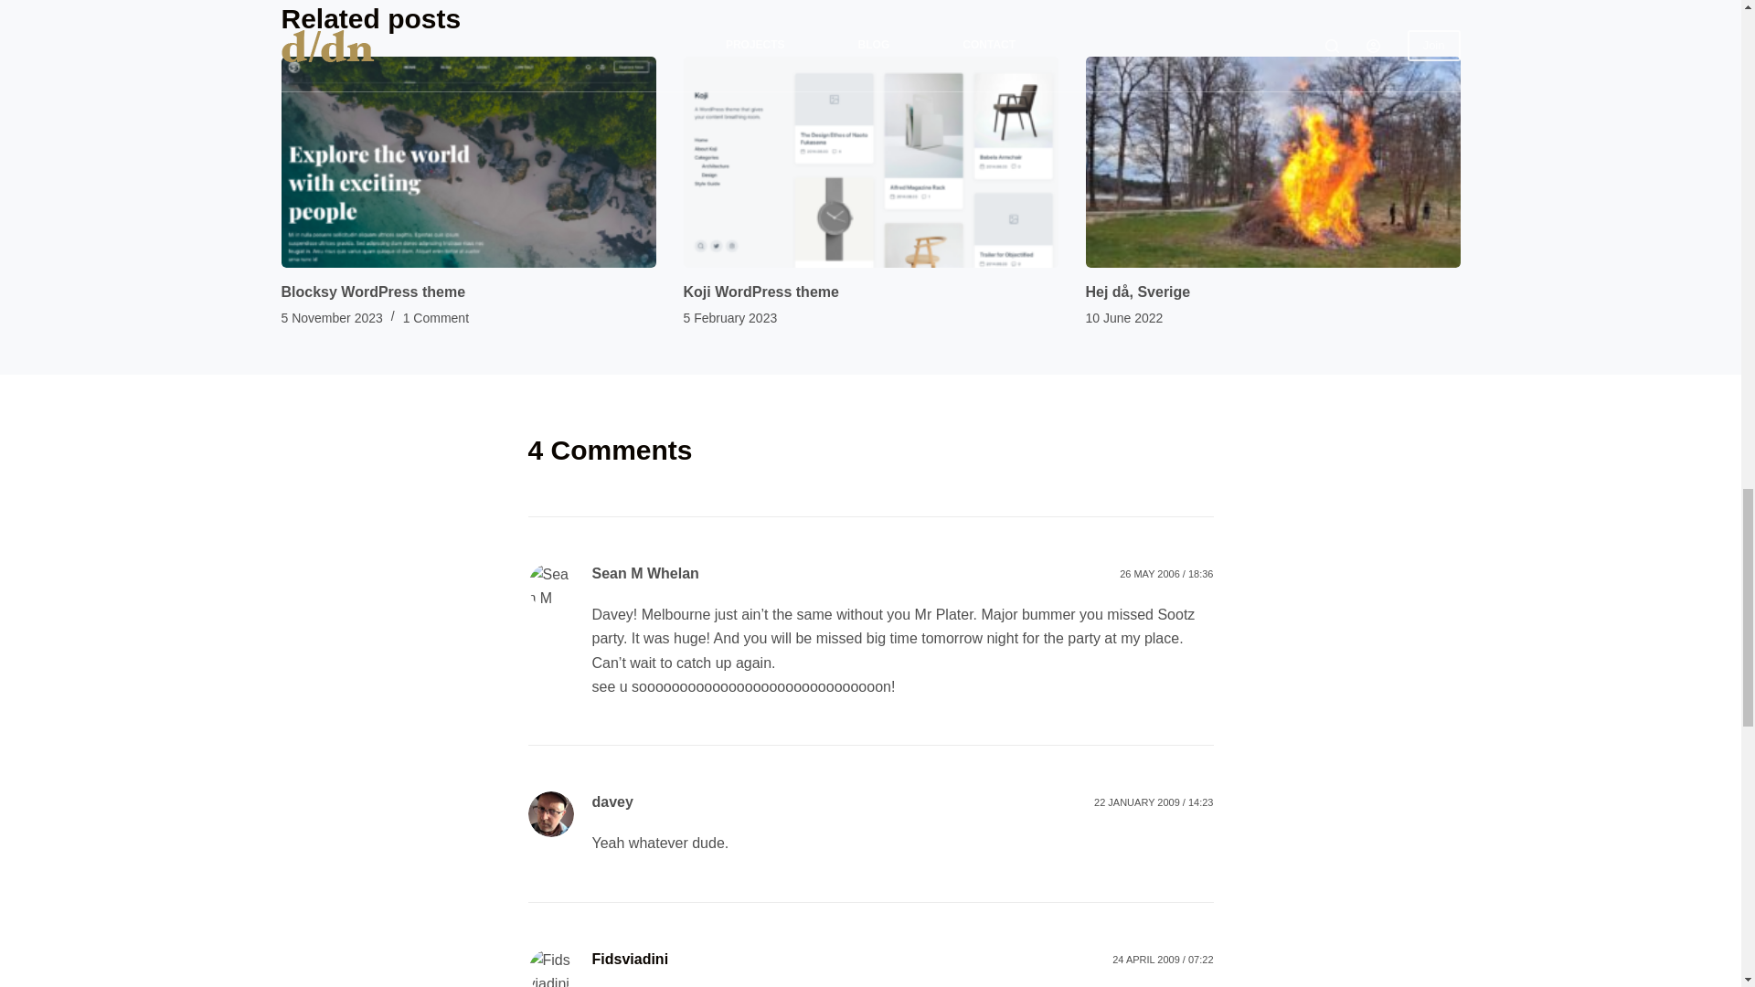 Image resolution: width=1755 pixels, height=987 pixels. What do you see at coordinates (373, 292) in the screenshot?
I see `Blocksy WordPress theme` at bounding box center [373, 292].